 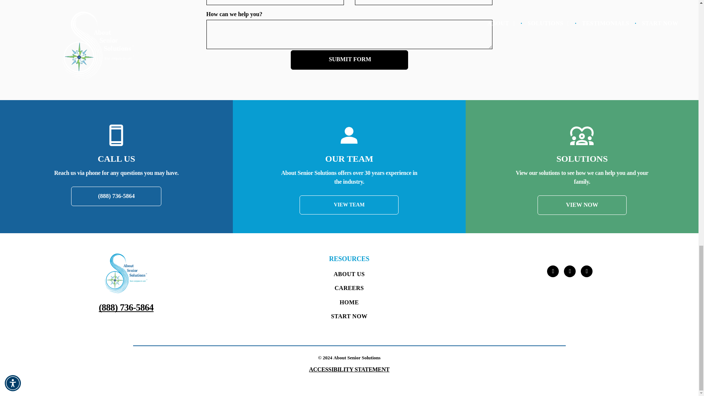 I want to click on ABOUT US, so click(x=349, y=274).